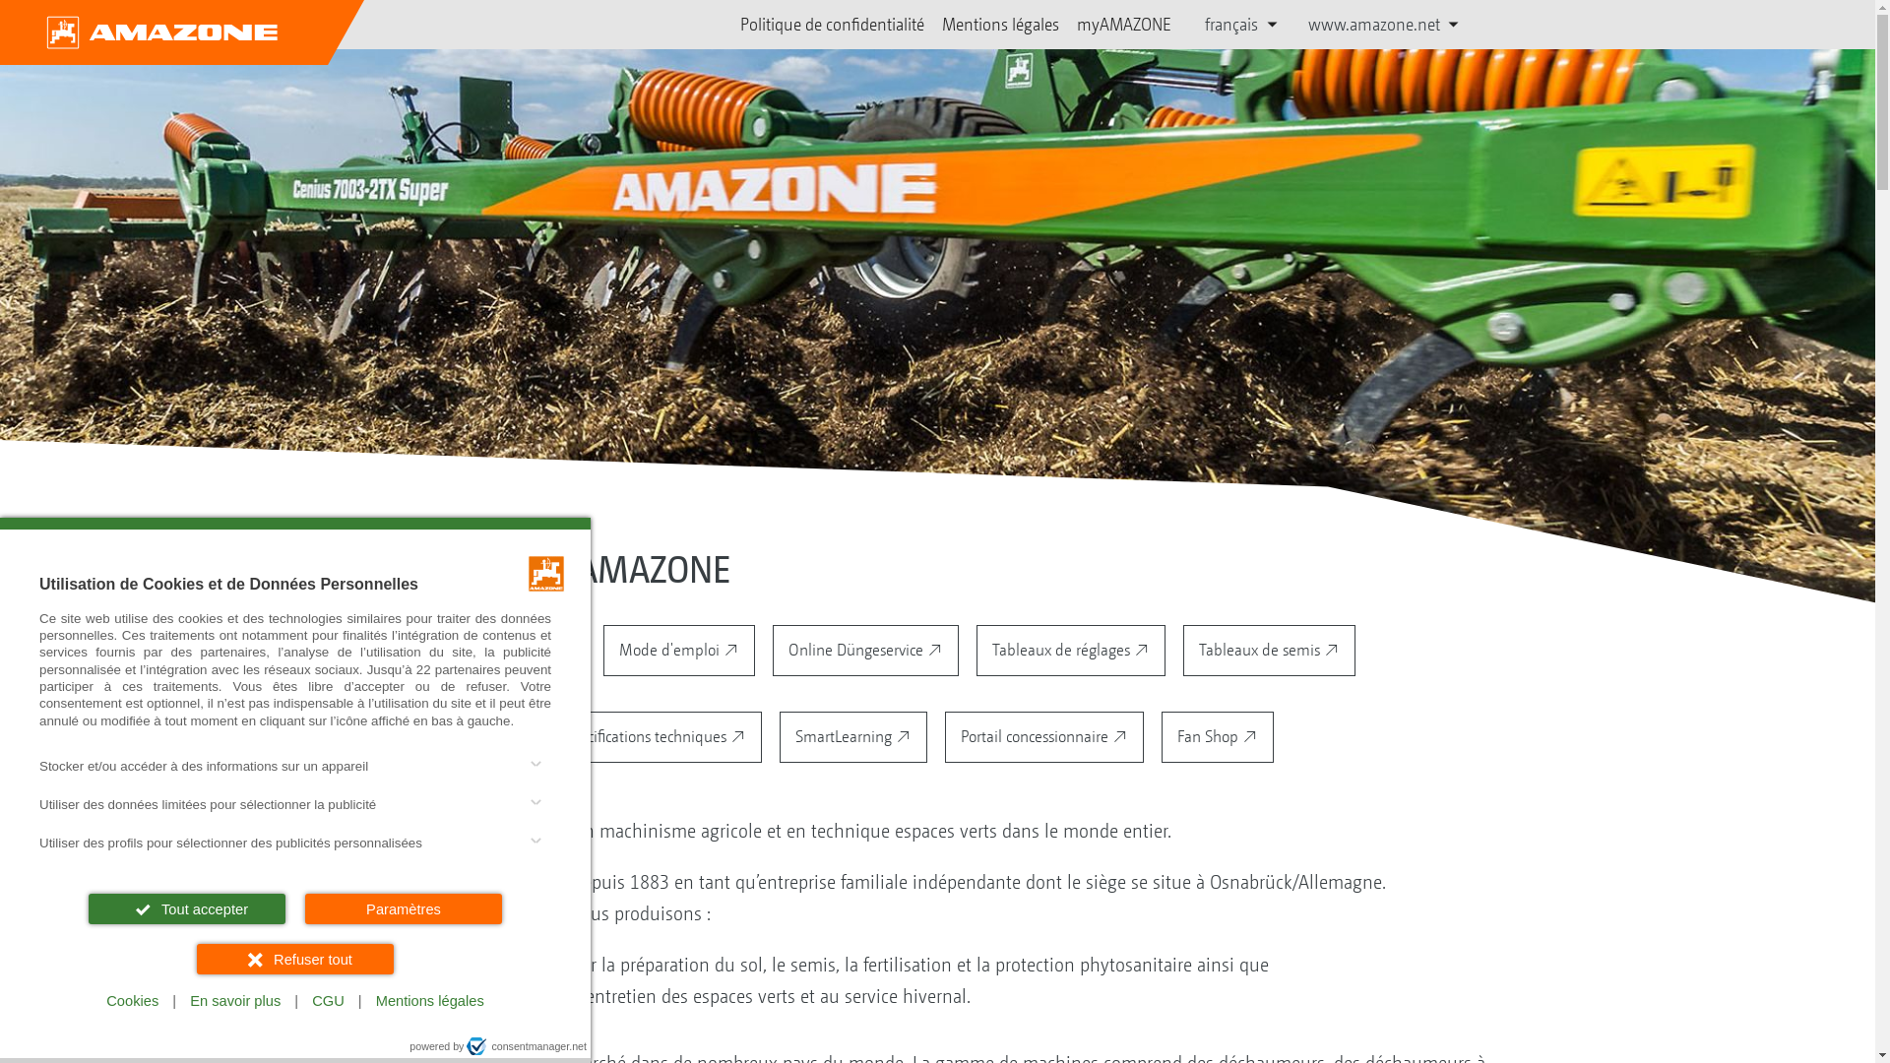 This screenshot has height=1063, width=1890. What do you see at coordinates (187, 909) in the screenshot?
I see `Tout accepter` at bounding box center [187, 909].